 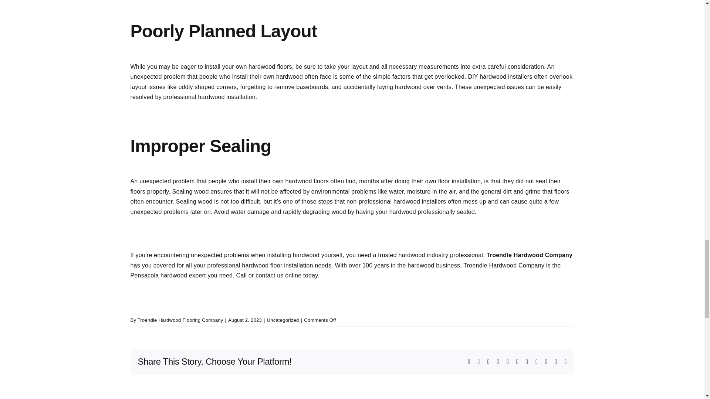 What do you see at coordinates (283, 320) in the screenshot?
I see `Uncategorized` at bounding box center [283, 320].